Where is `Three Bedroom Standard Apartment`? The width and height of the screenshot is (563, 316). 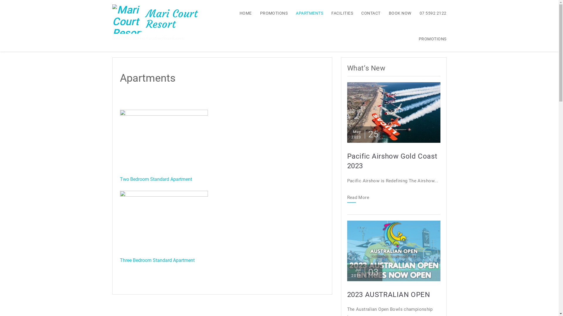 Three Bedroom Standard Apartment is located at coordinates (157, 260).